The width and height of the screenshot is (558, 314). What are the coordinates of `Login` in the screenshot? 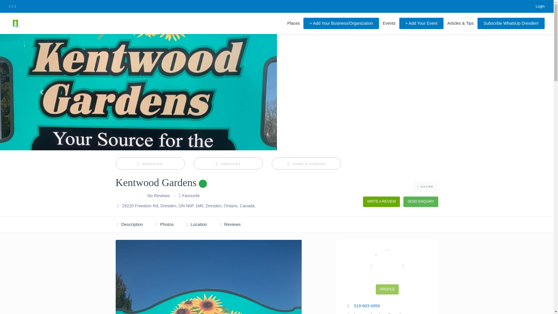 It's located at (536, 6).